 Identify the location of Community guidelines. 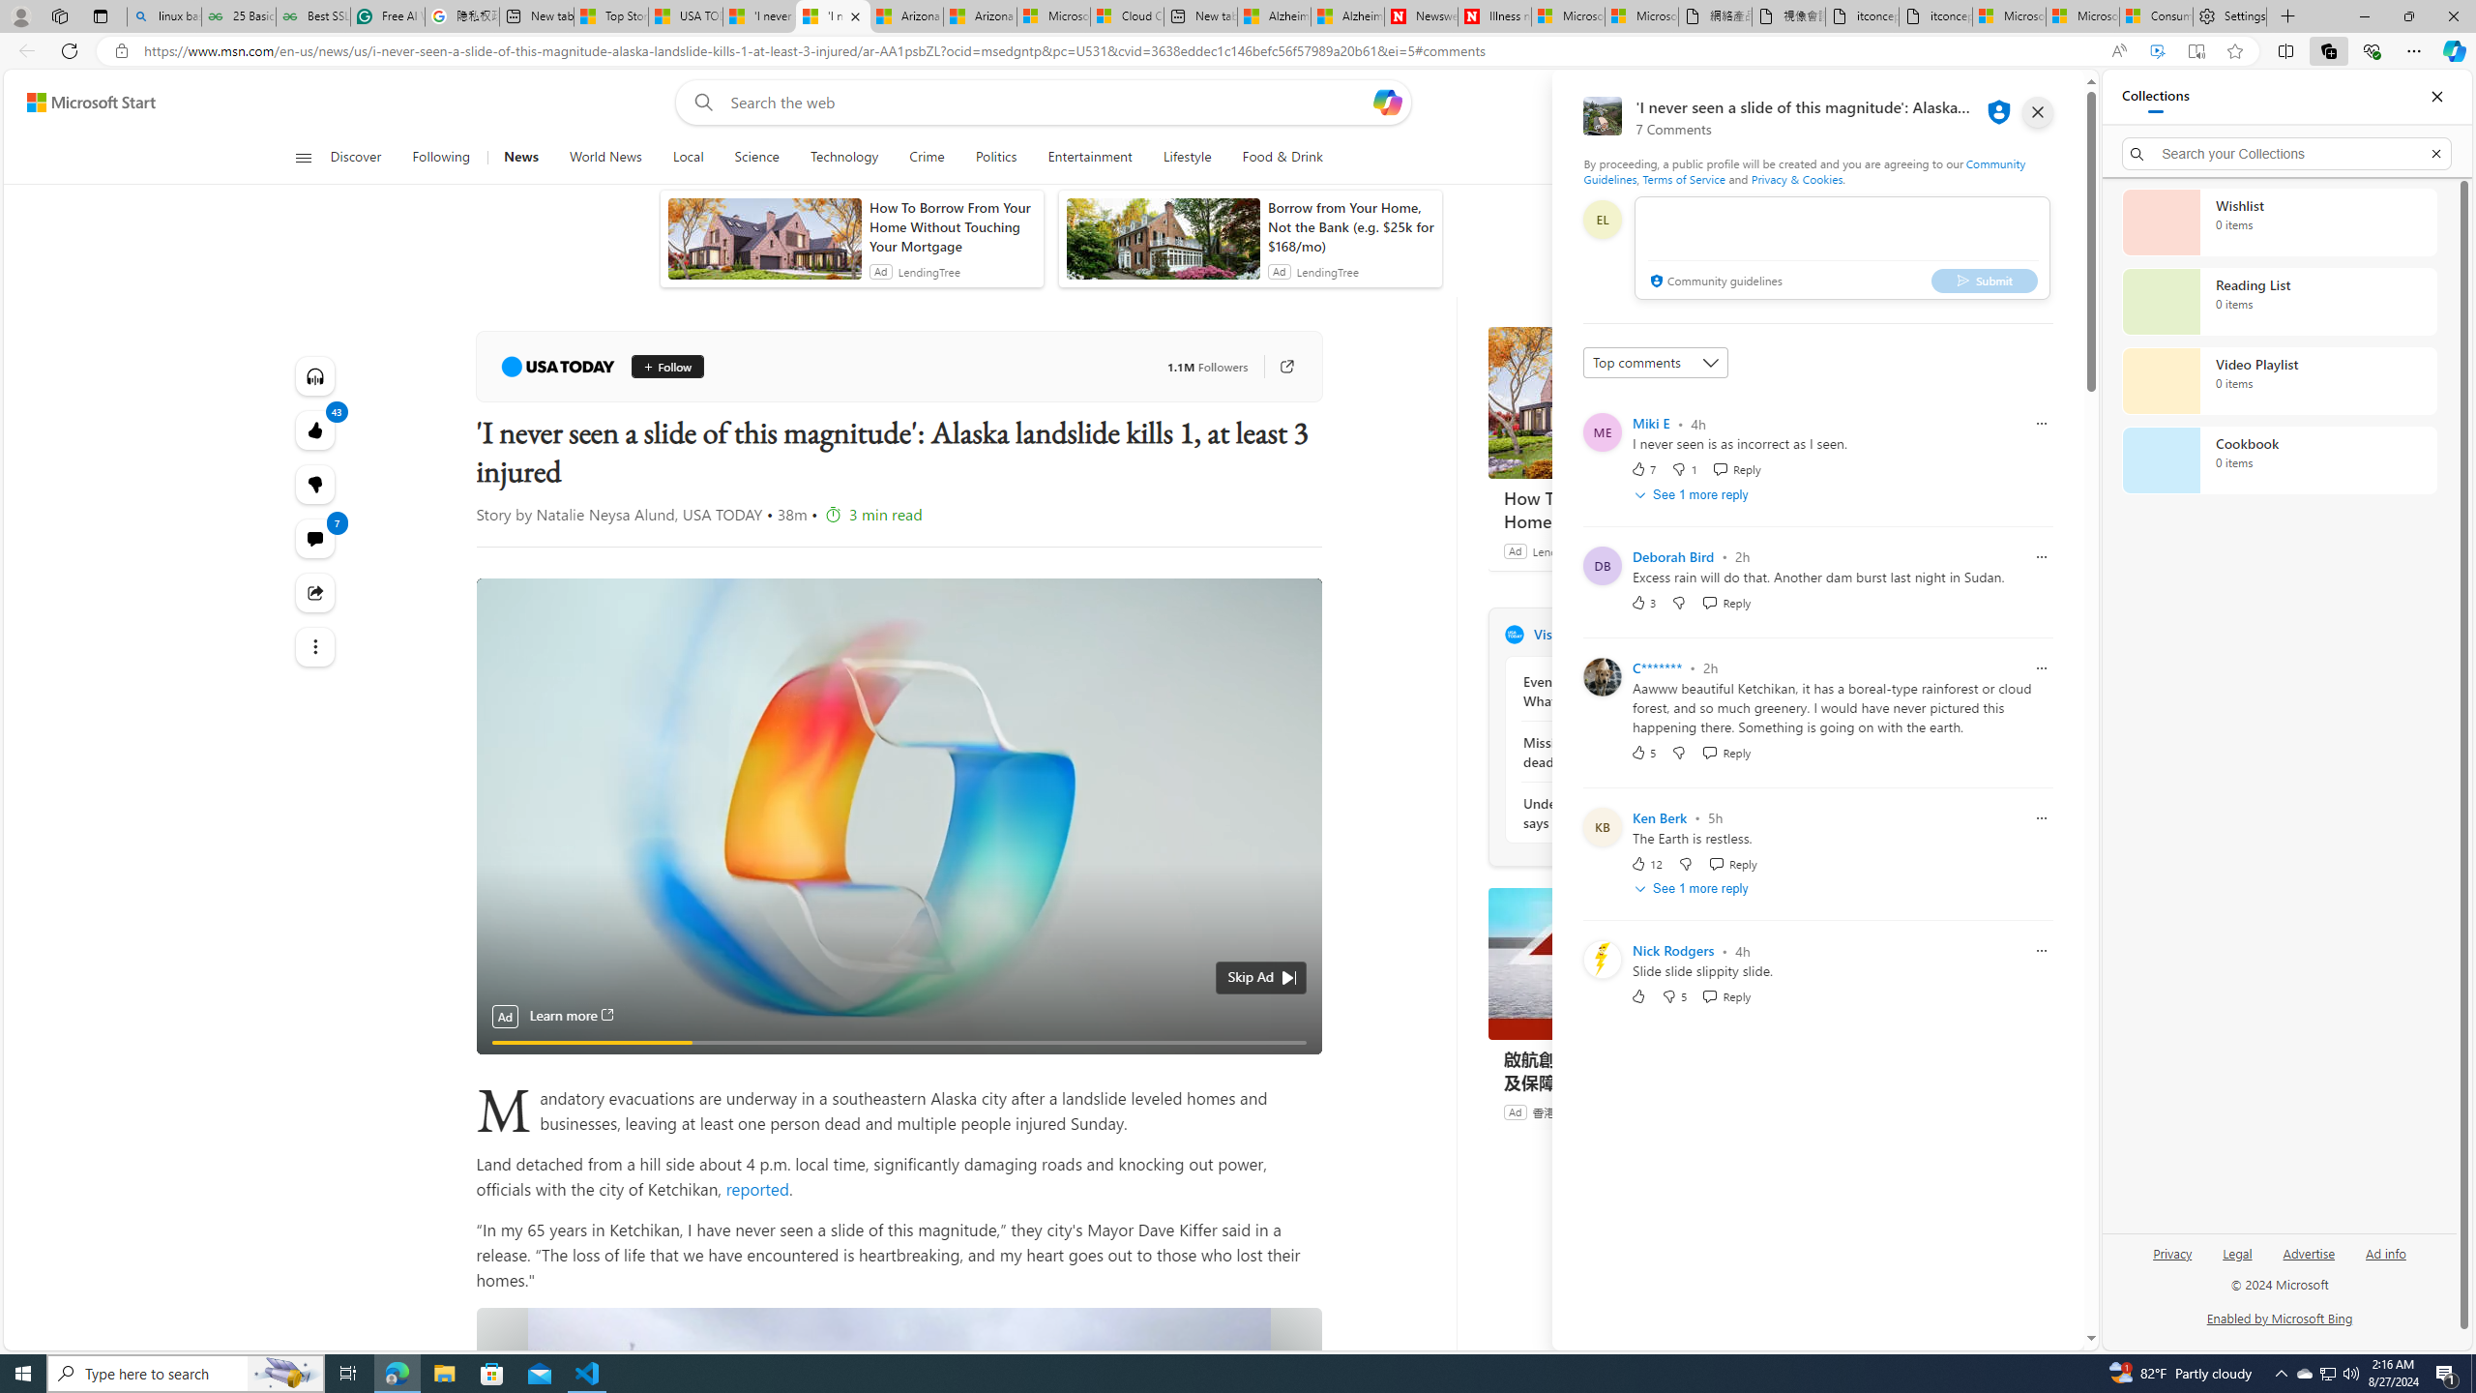
(1714, 282).